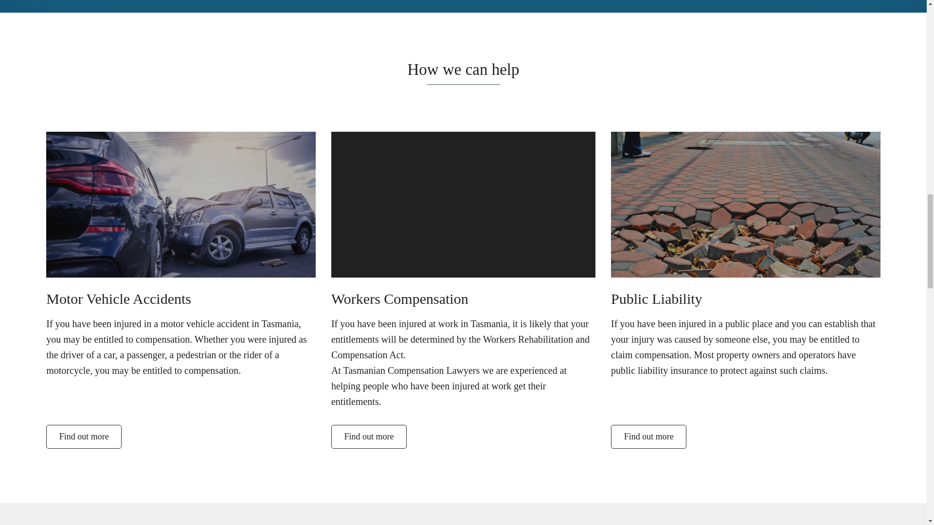 The image size is (934, 525). What do you see at coordinates (648, 437) in the screenshot?
I see `Find out more` at bounding box center [648, 437].